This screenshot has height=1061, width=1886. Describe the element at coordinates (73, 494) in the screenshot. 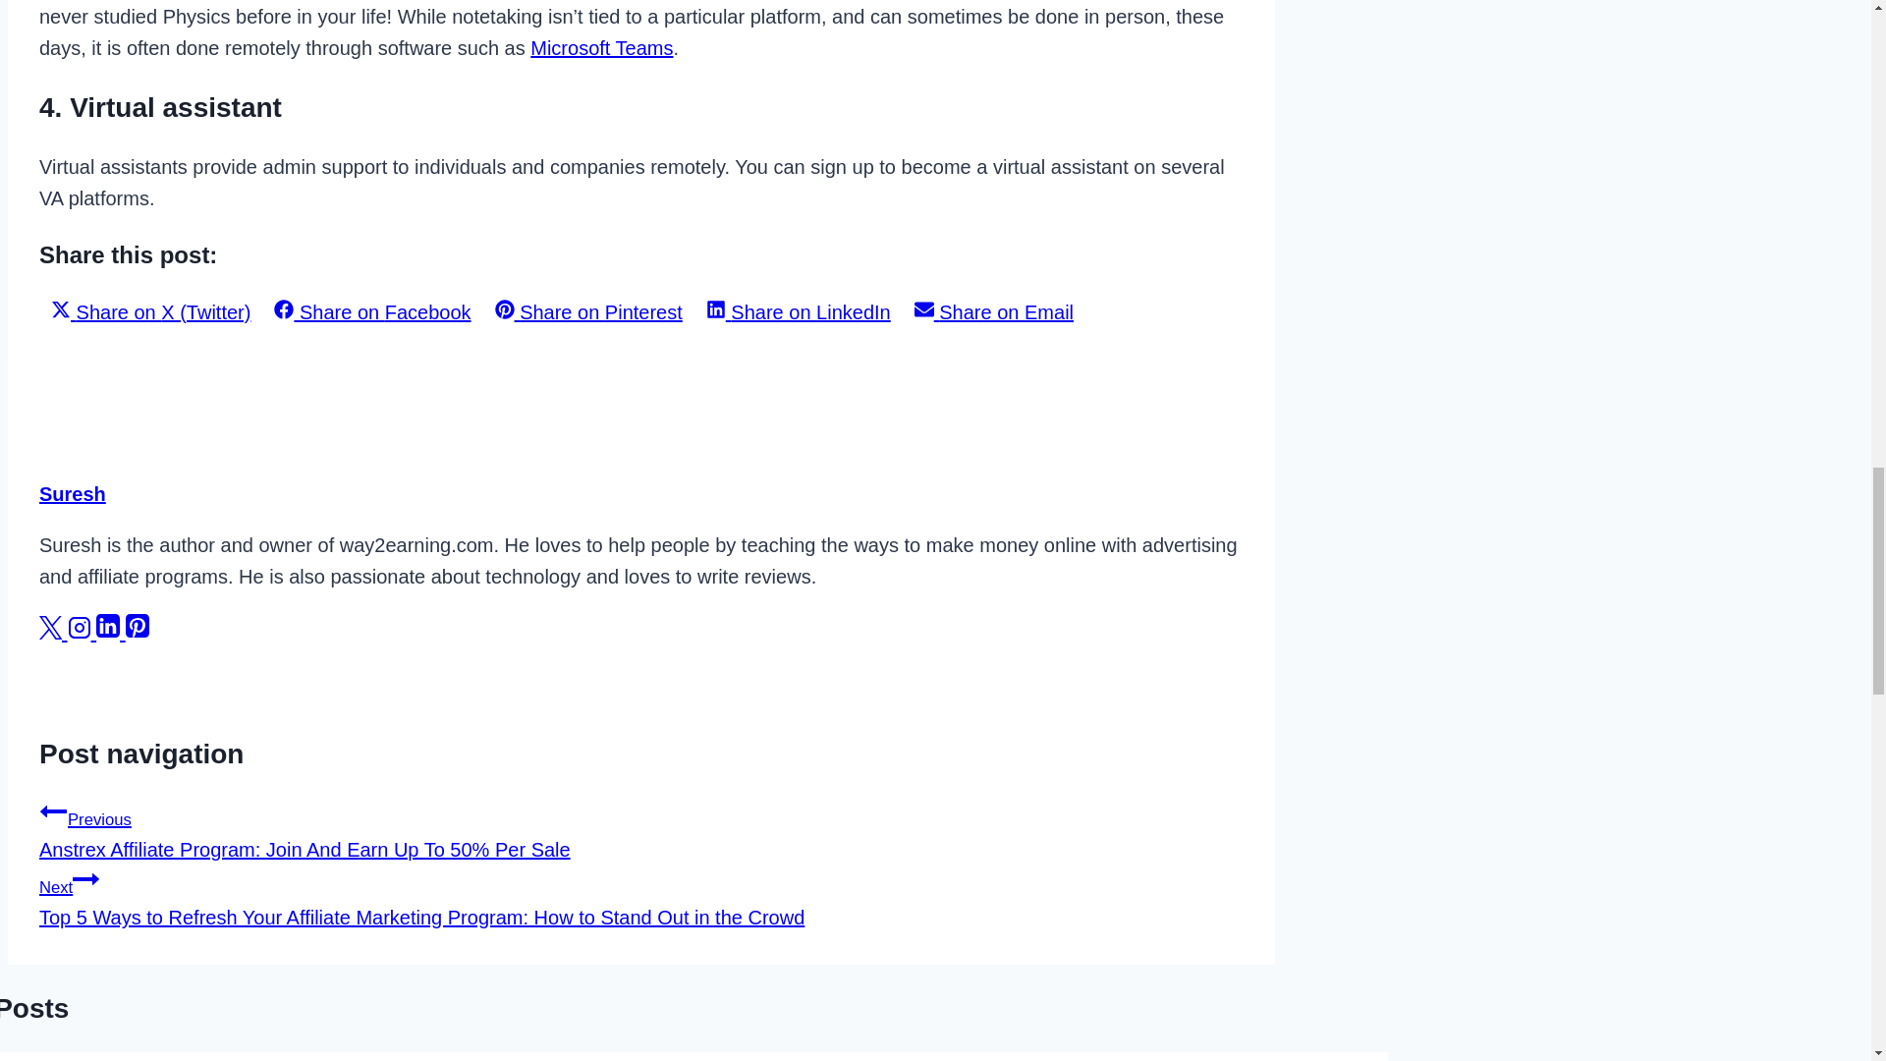

I see `Posts by Suresh` at that location.